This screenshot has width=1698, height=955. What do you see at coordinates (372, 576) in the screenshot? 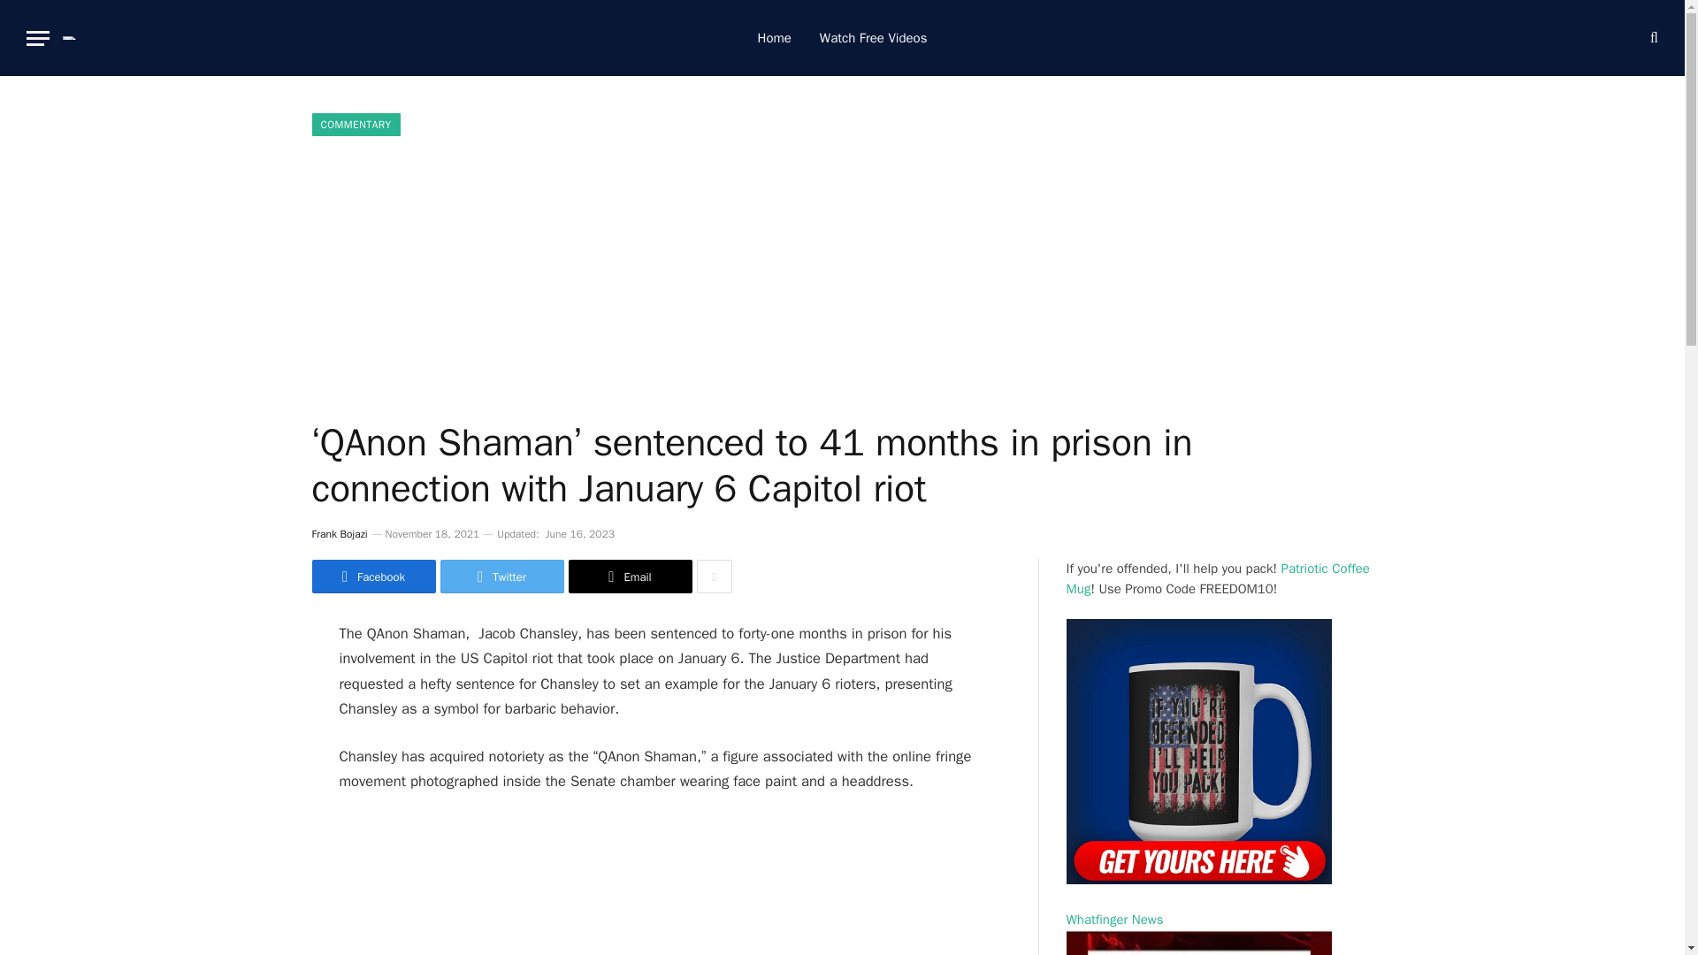
I see `Share on Facebook` at bounding box center [372, 576].